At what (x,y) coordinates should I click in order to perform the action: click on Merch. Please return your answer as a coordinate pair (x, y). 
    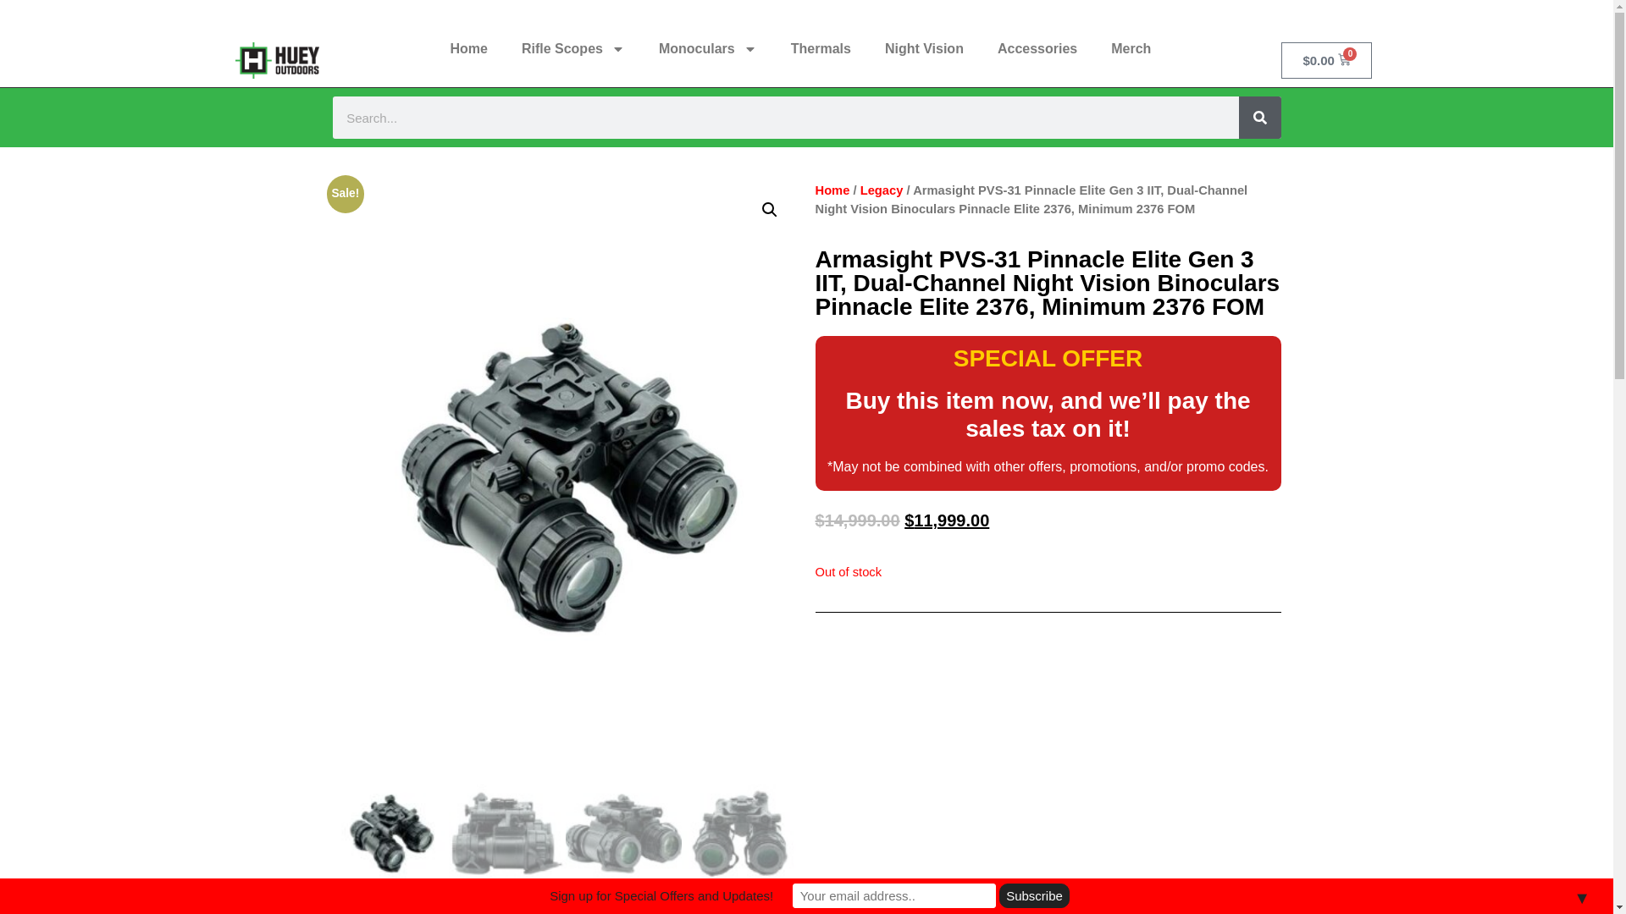
    Looking at the image, I should click on (1131, 49).